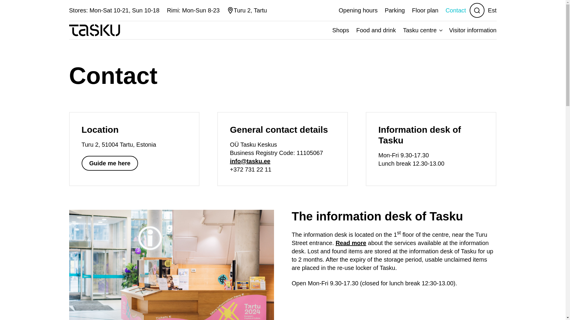  What do you see at coordinates (351, 243) in the screenshot?
I see `Read more` at bounding box center [351, 243].